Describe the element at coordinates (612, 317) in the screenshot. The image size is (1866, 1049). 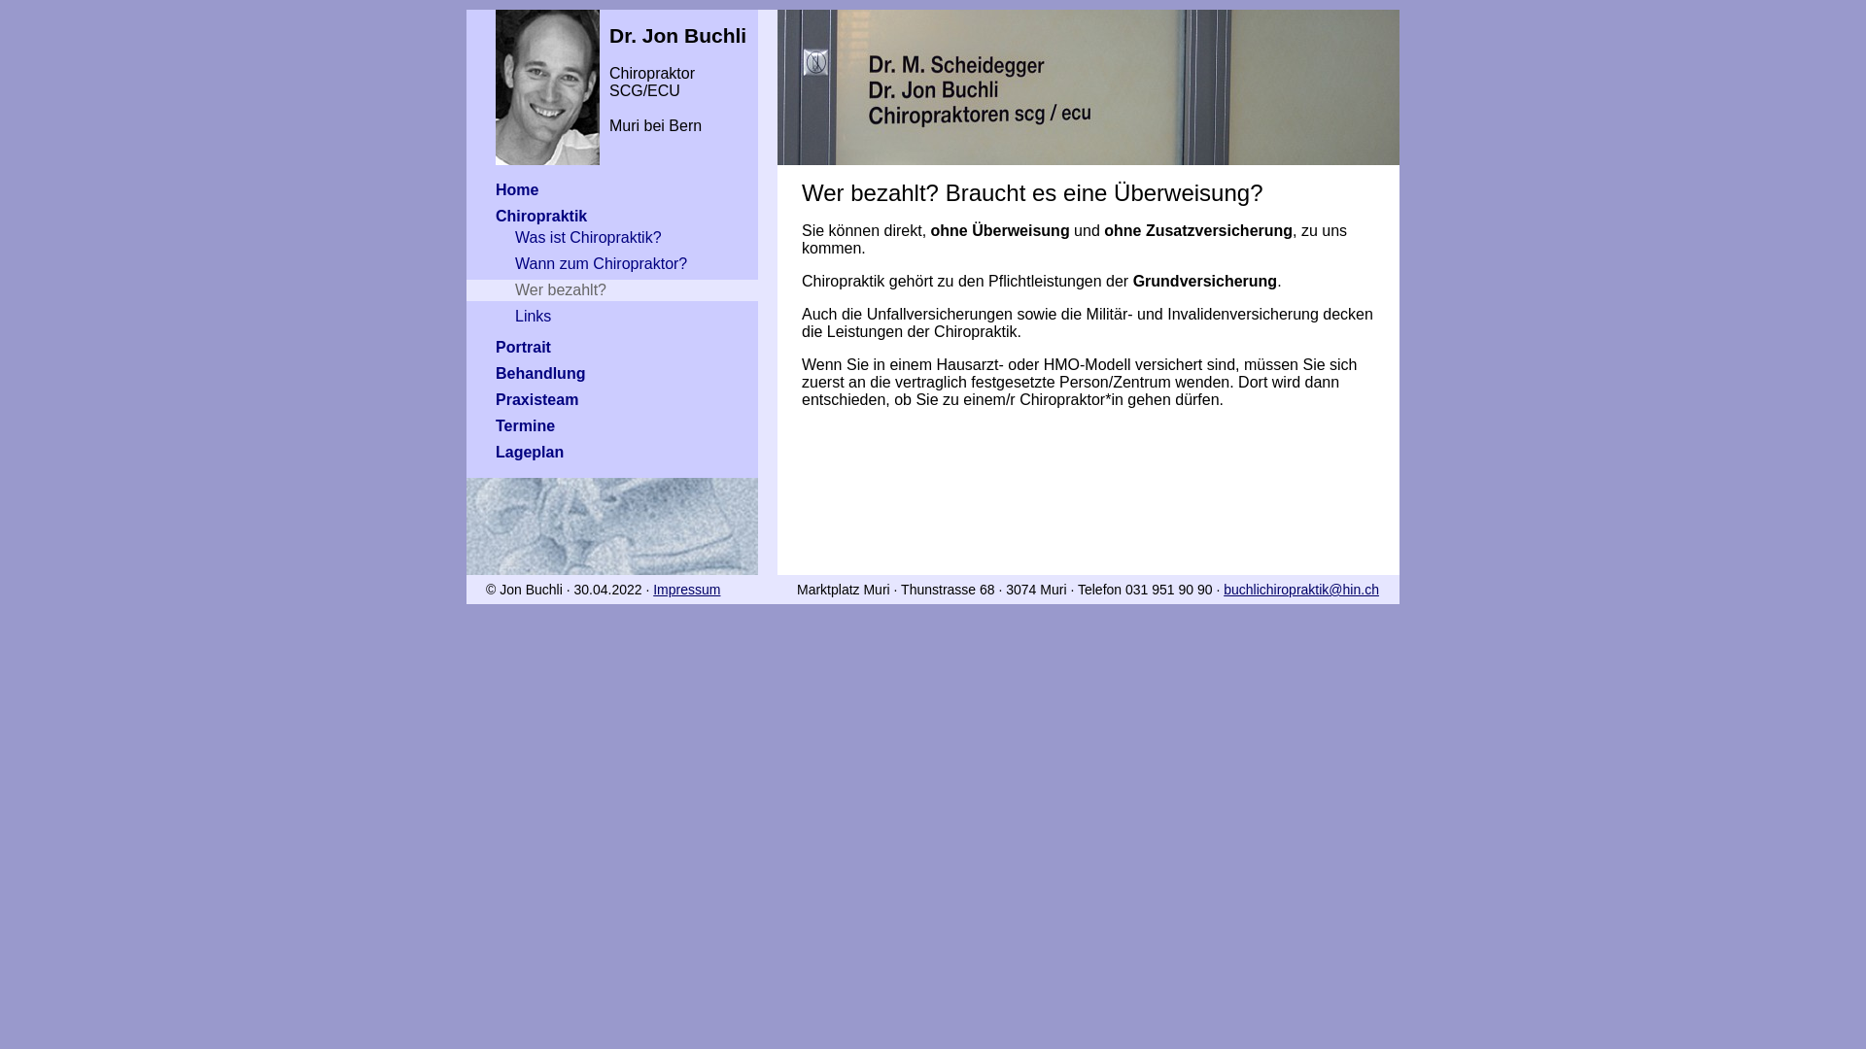
I see `Links` at that location.